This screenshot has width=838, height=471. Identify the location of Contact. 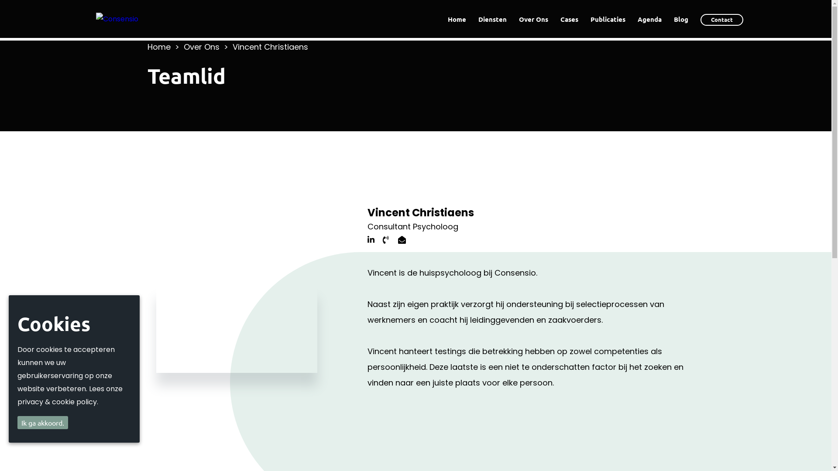
(722, 20).